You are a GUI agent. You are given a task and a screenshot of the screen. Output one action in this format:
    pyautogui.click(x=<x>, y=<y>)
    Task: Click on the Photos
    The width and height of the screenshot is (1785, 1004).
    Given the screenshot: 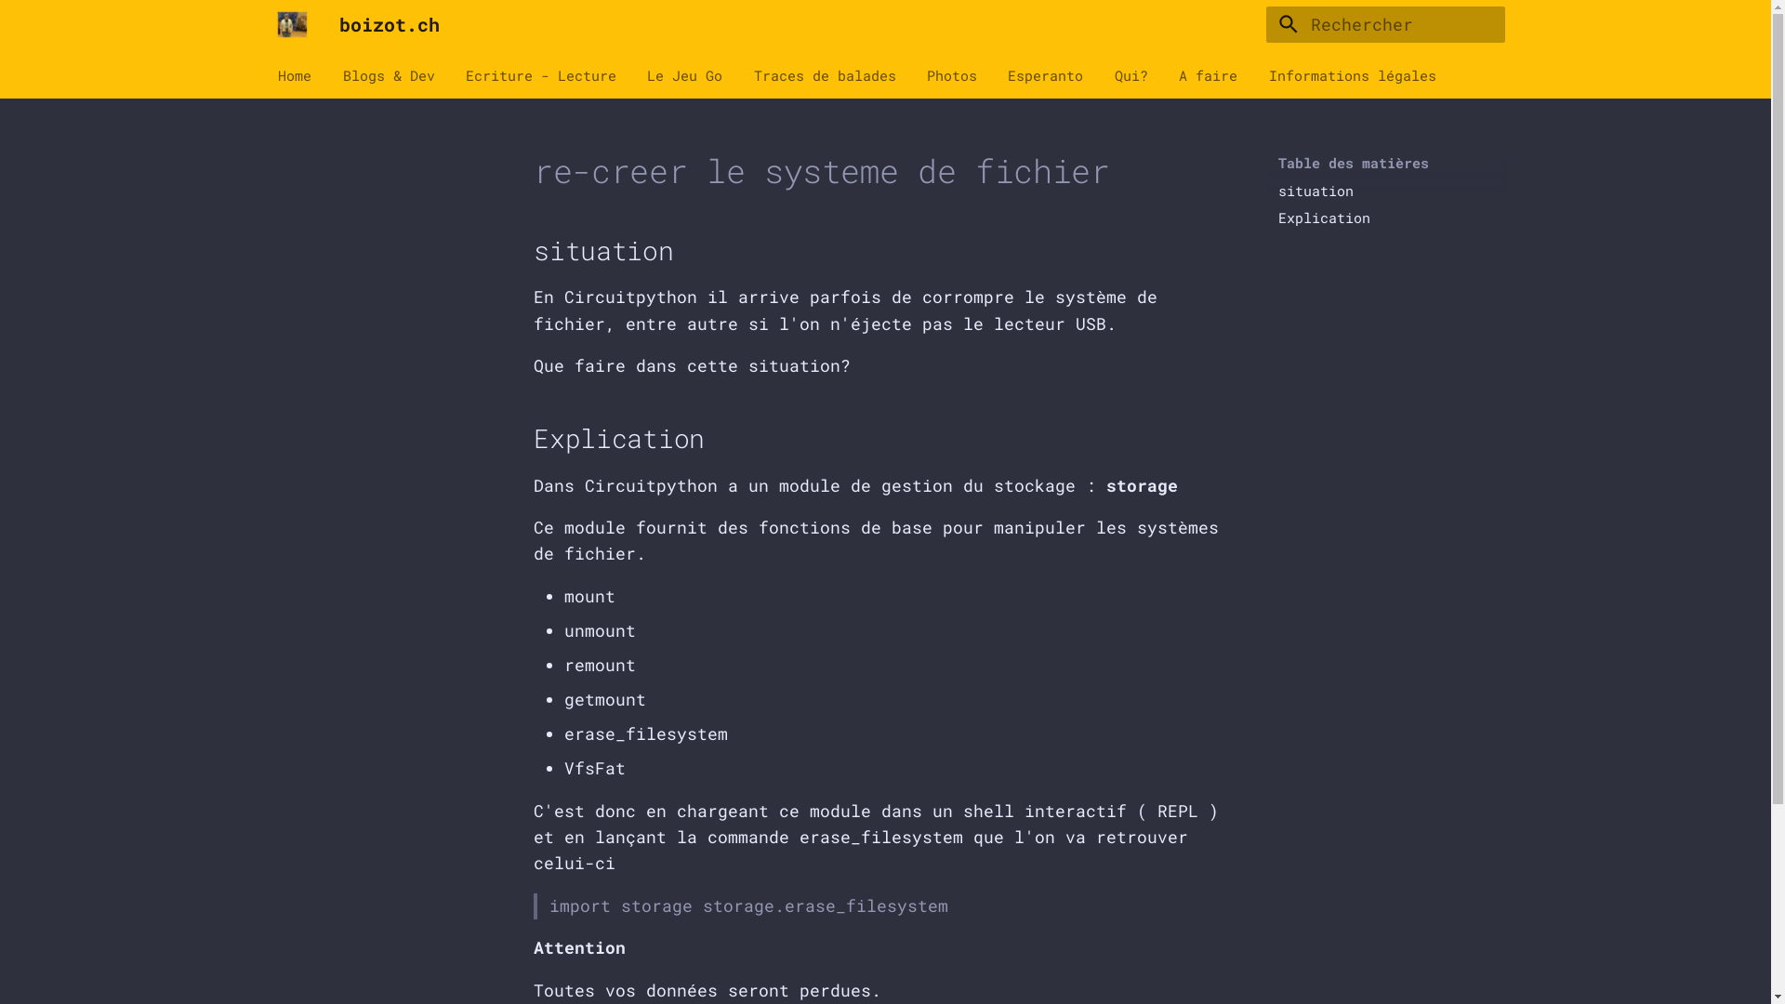 What is the action you would take?
    pyautogui.click(x=952, y=74)
    